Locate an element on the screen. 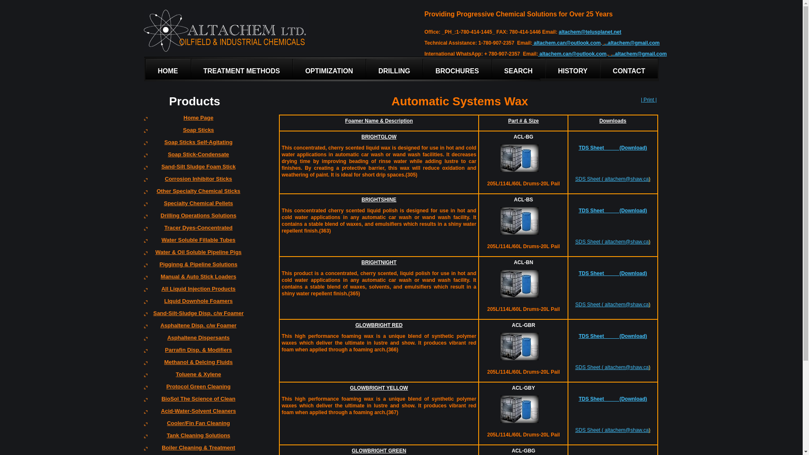 Image resolution: width=809 pixels, height=455 pixels. | Print | is located at coordinates (649, 100).